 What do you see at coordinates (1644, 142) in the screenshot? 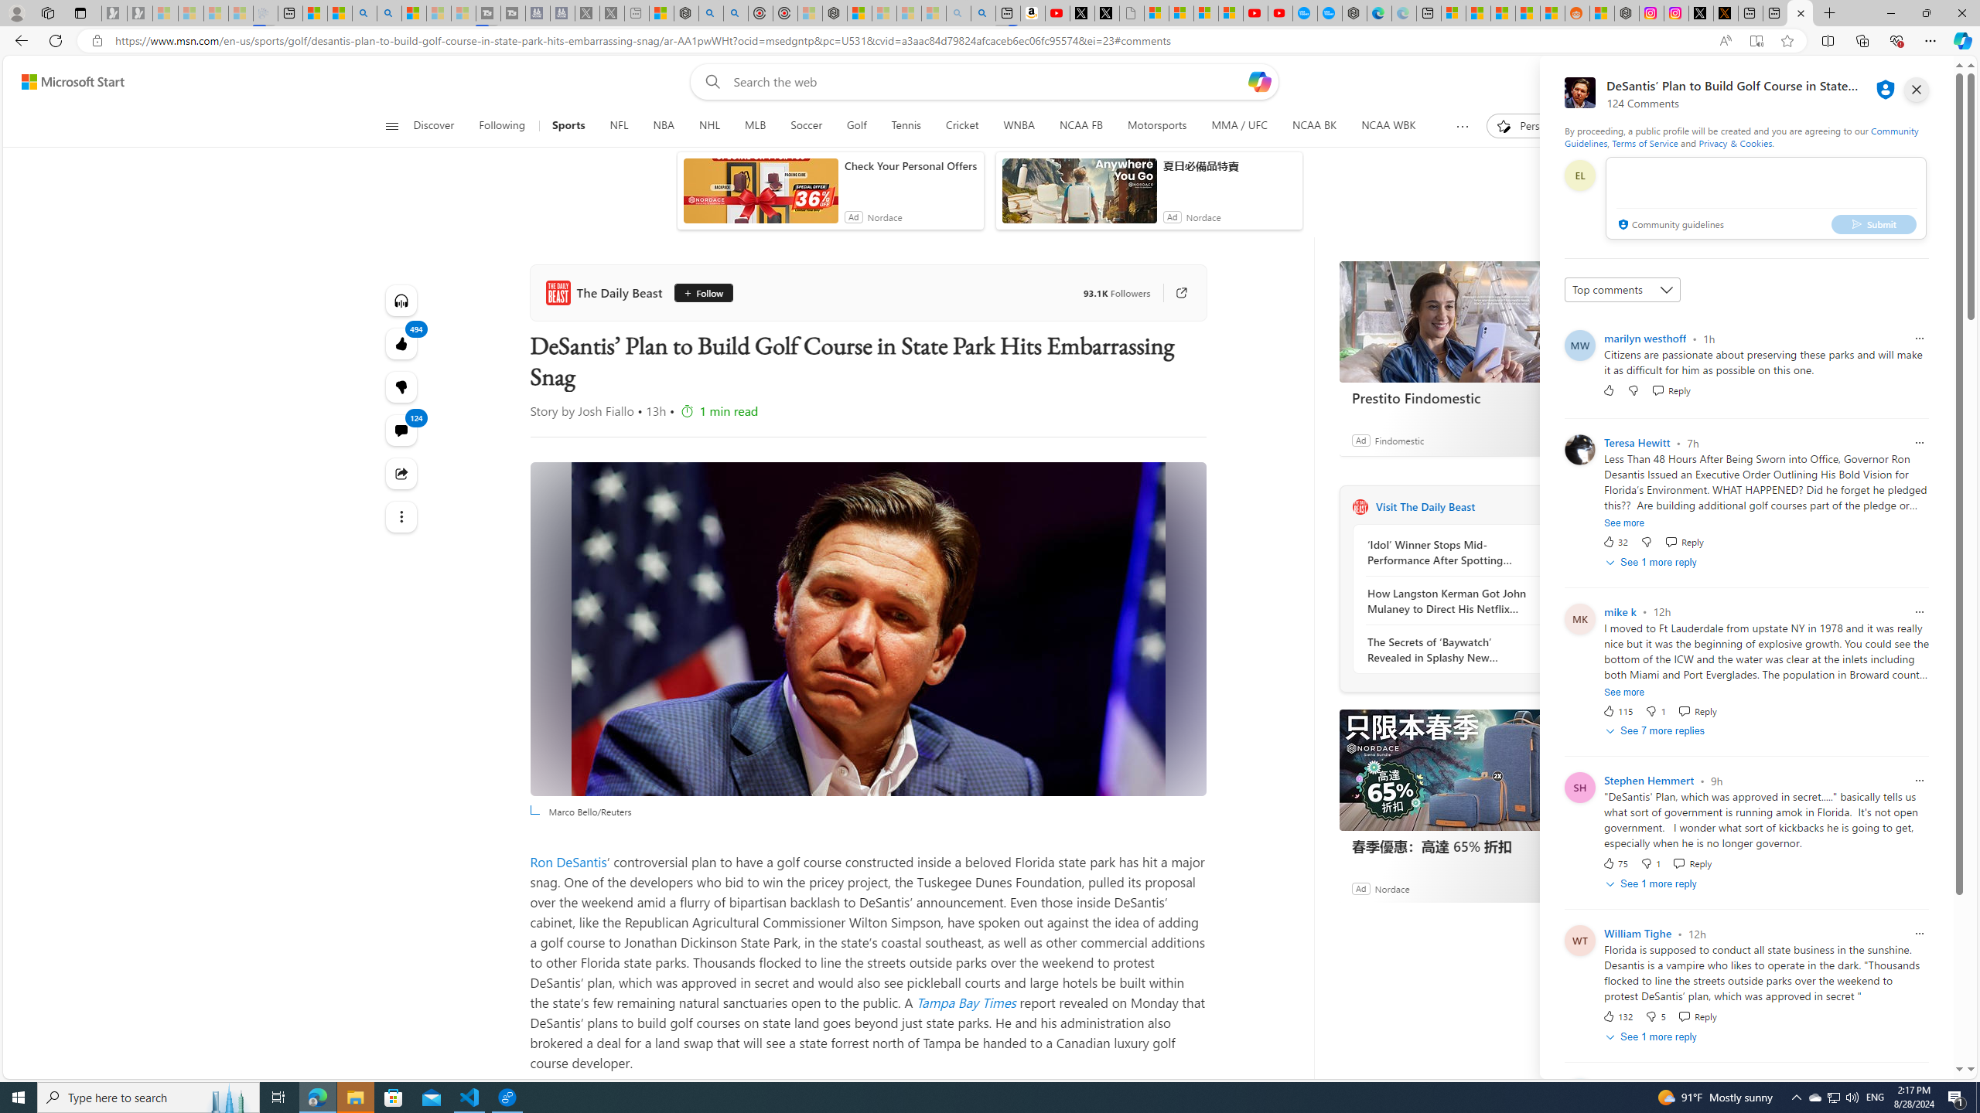
I see `Terms of Service` at bounding box center [1644, 142].